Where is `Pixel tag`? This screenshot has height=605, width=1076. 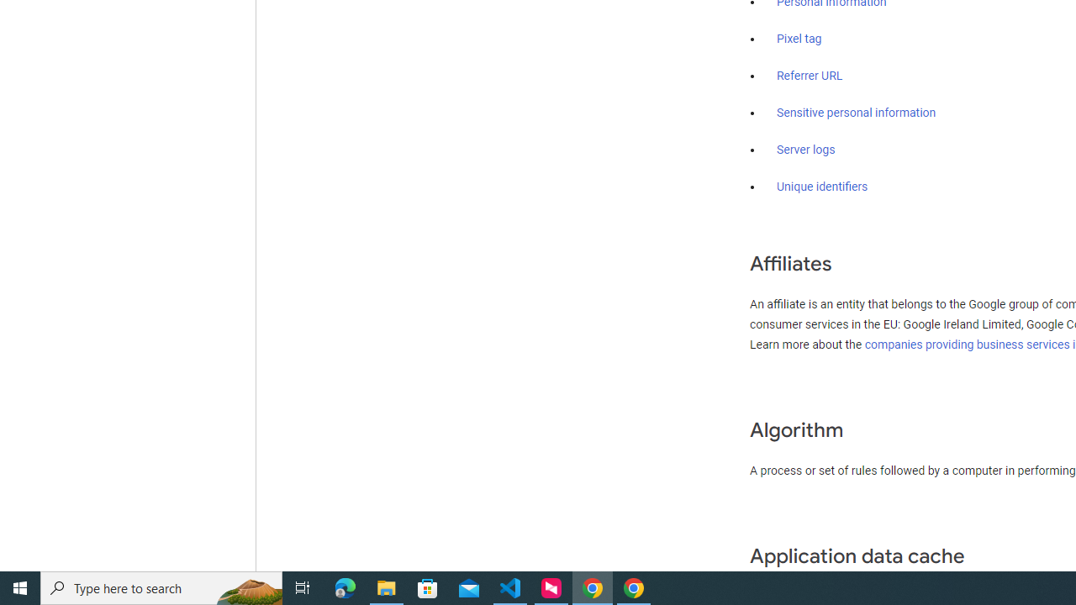 Pixel tag is located at coordinates (799, 39).